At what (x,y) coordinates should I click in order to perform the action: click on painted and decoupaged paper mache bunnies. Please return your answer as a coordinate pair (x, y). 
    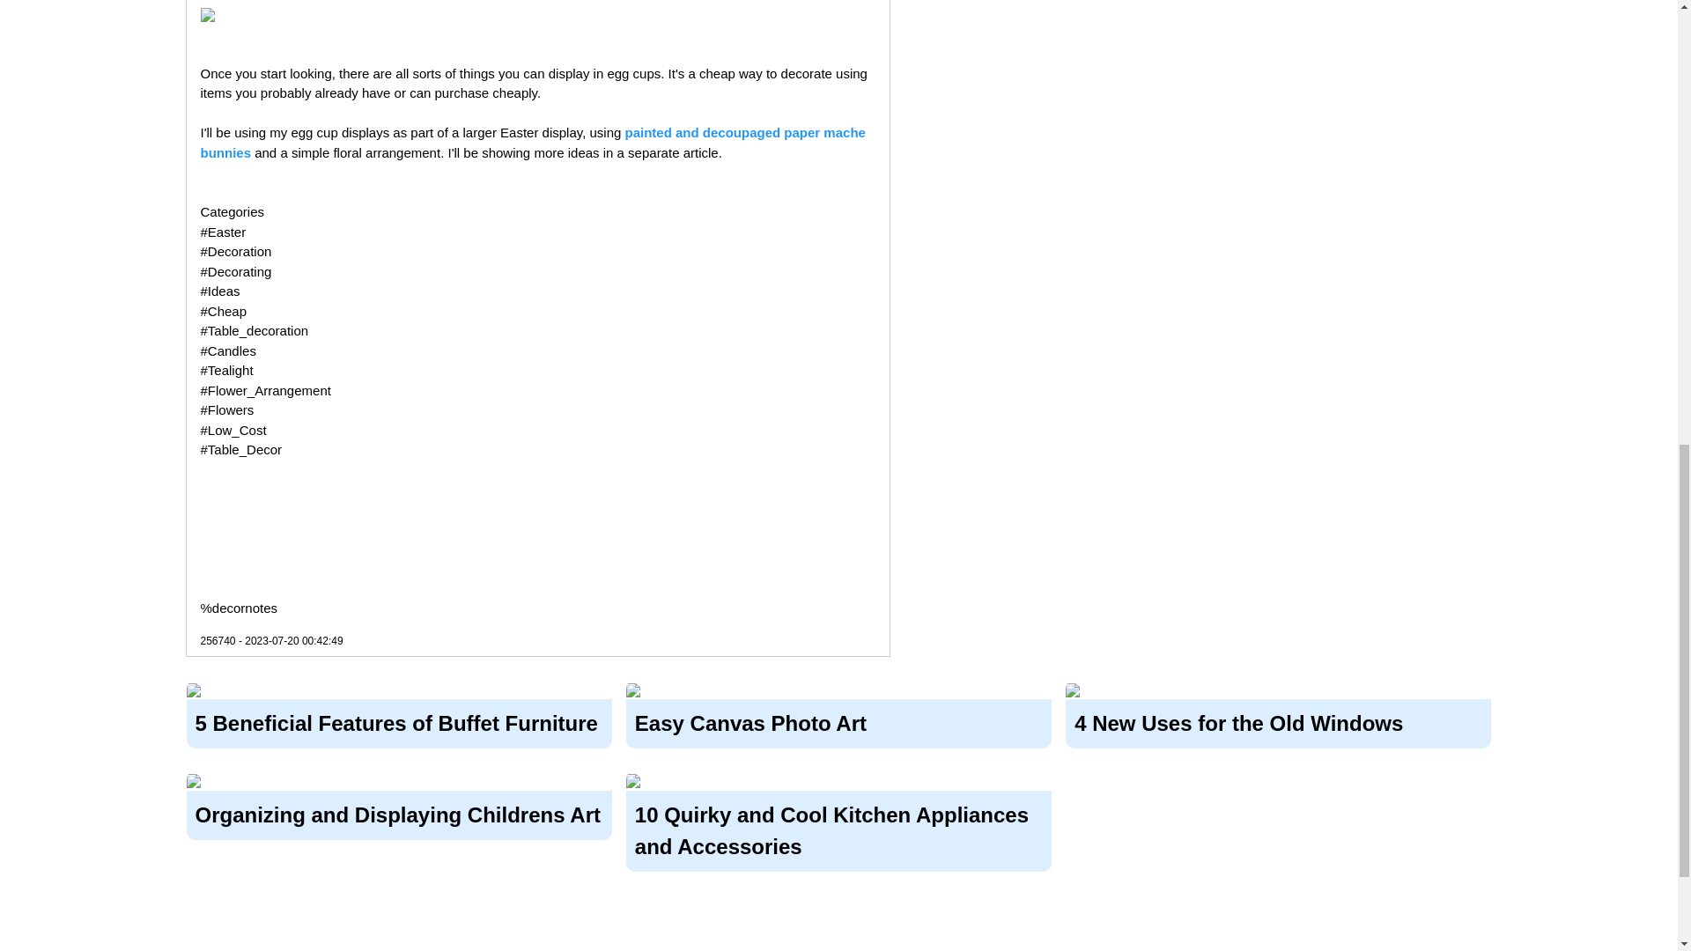
    Looking at the image, I should click on (534, 143).